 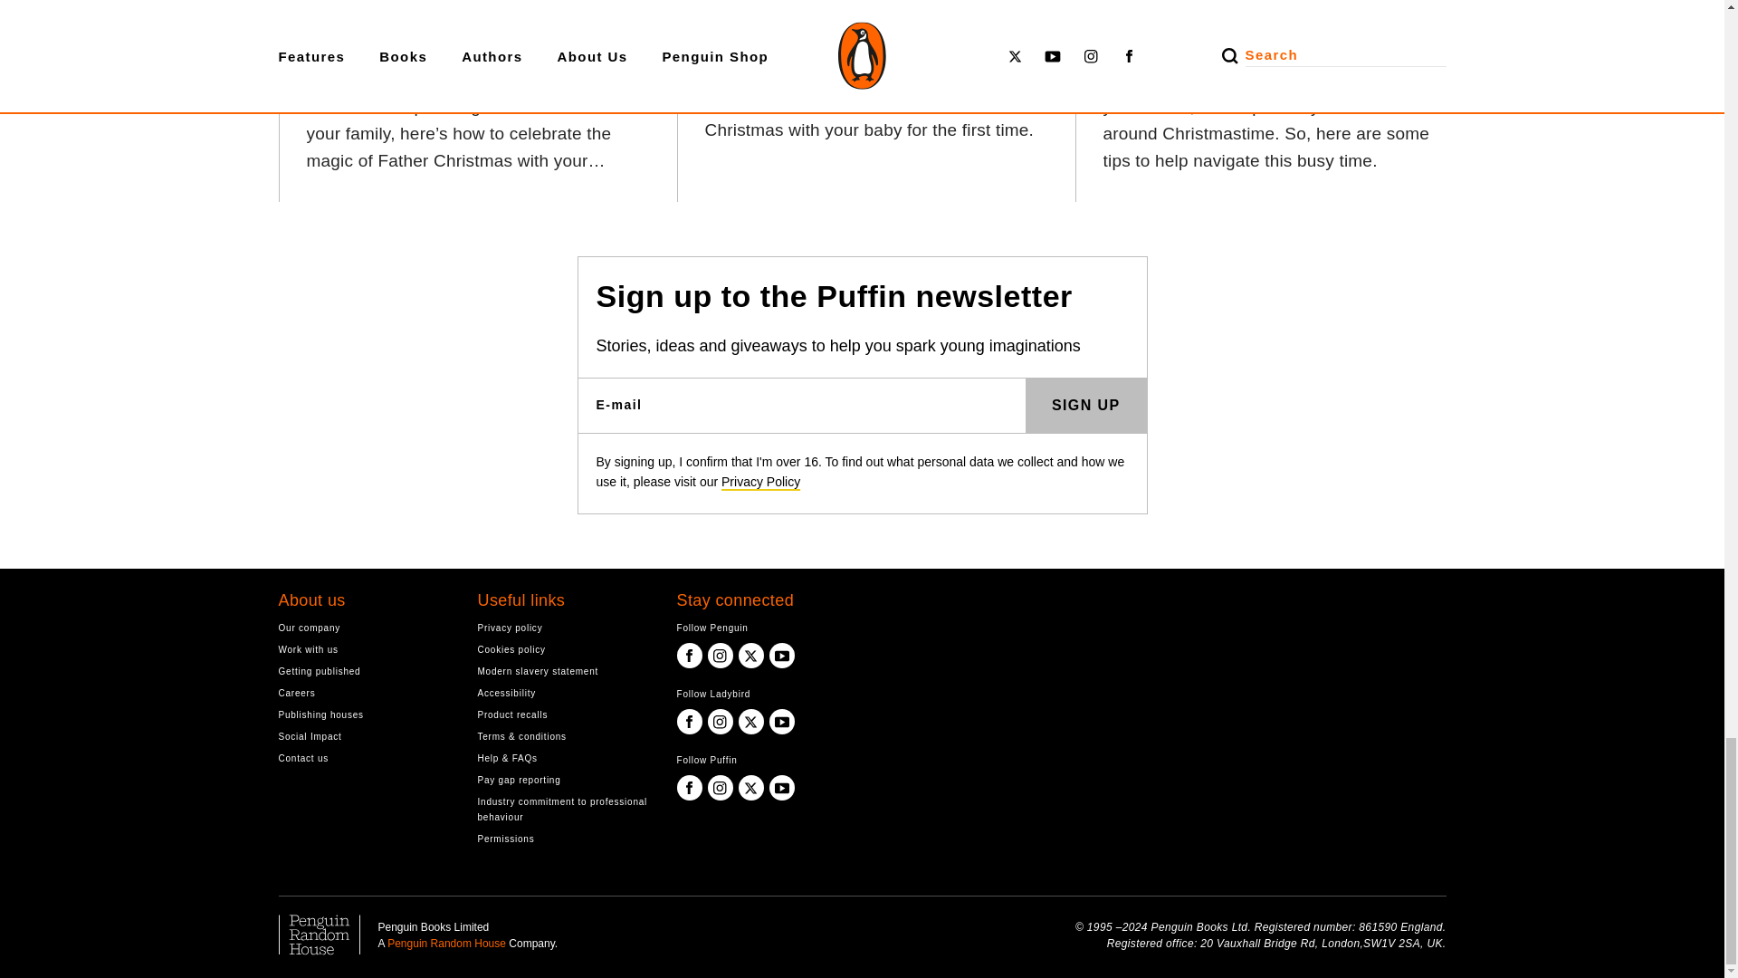 What do you see at coordinates (364, 694) in the screenshot?
I see `Careers` at bounding box center [364, 694].